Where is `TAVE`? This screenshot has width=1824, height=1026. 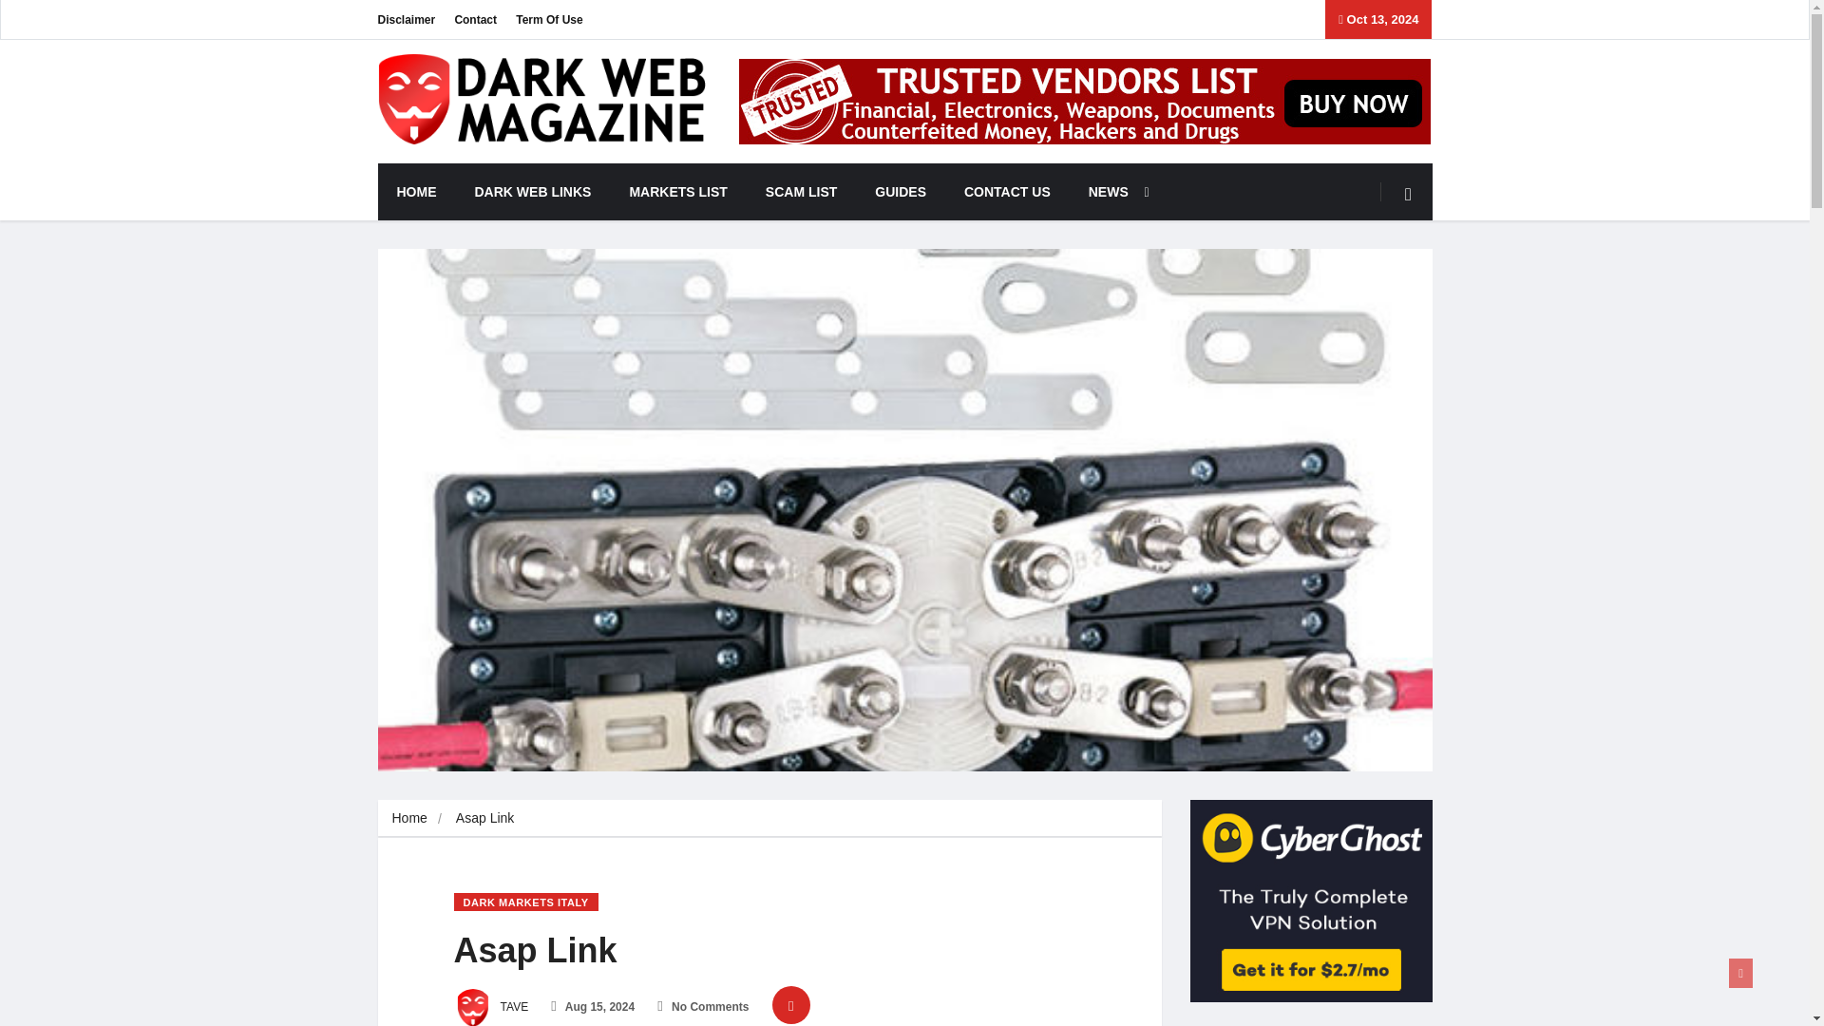
TAVE is located at coordinates (491, 1007).